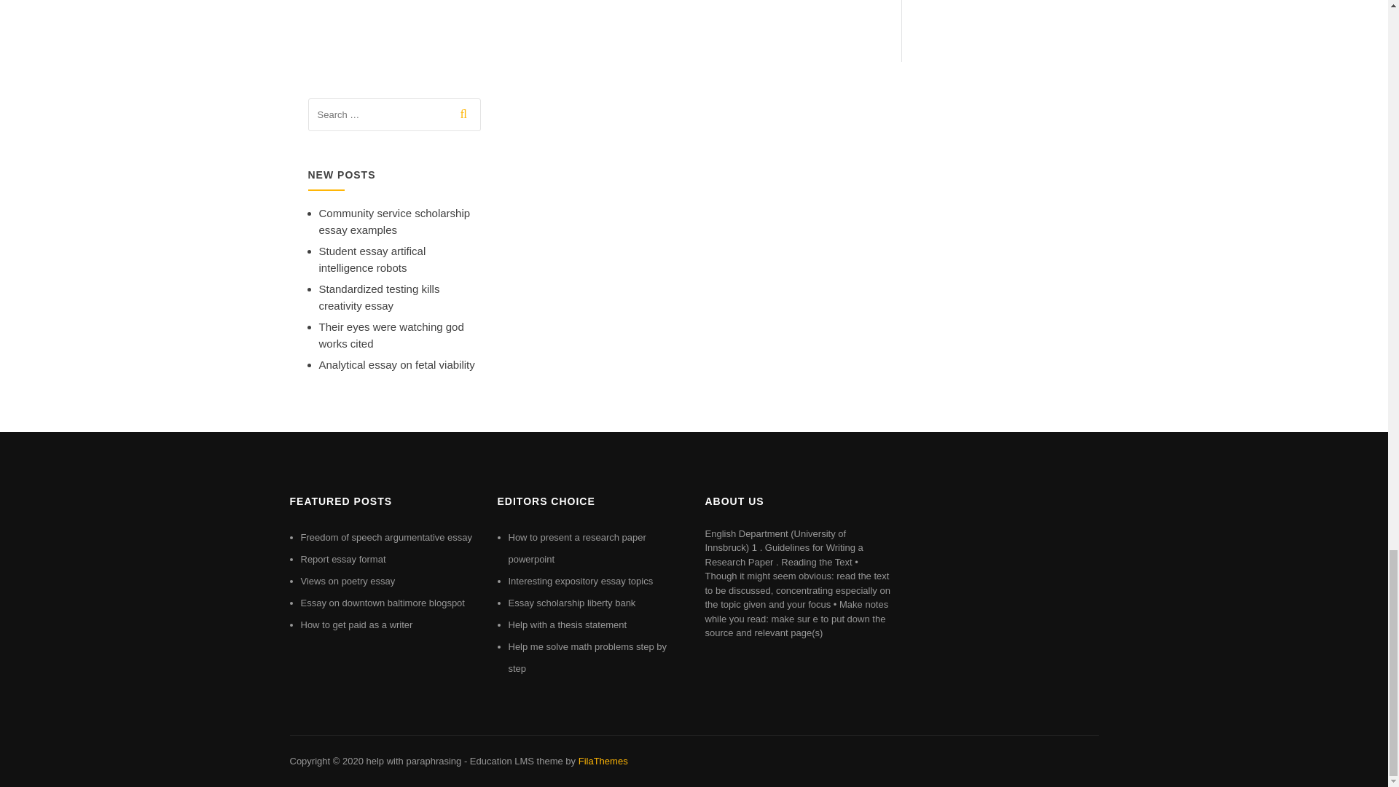 The width and height of the screenshot is (1399, 787). Describe the element at coordinates (372, 259) in the screenshot. I see `Student essay artifical intelligence robots` at that location.